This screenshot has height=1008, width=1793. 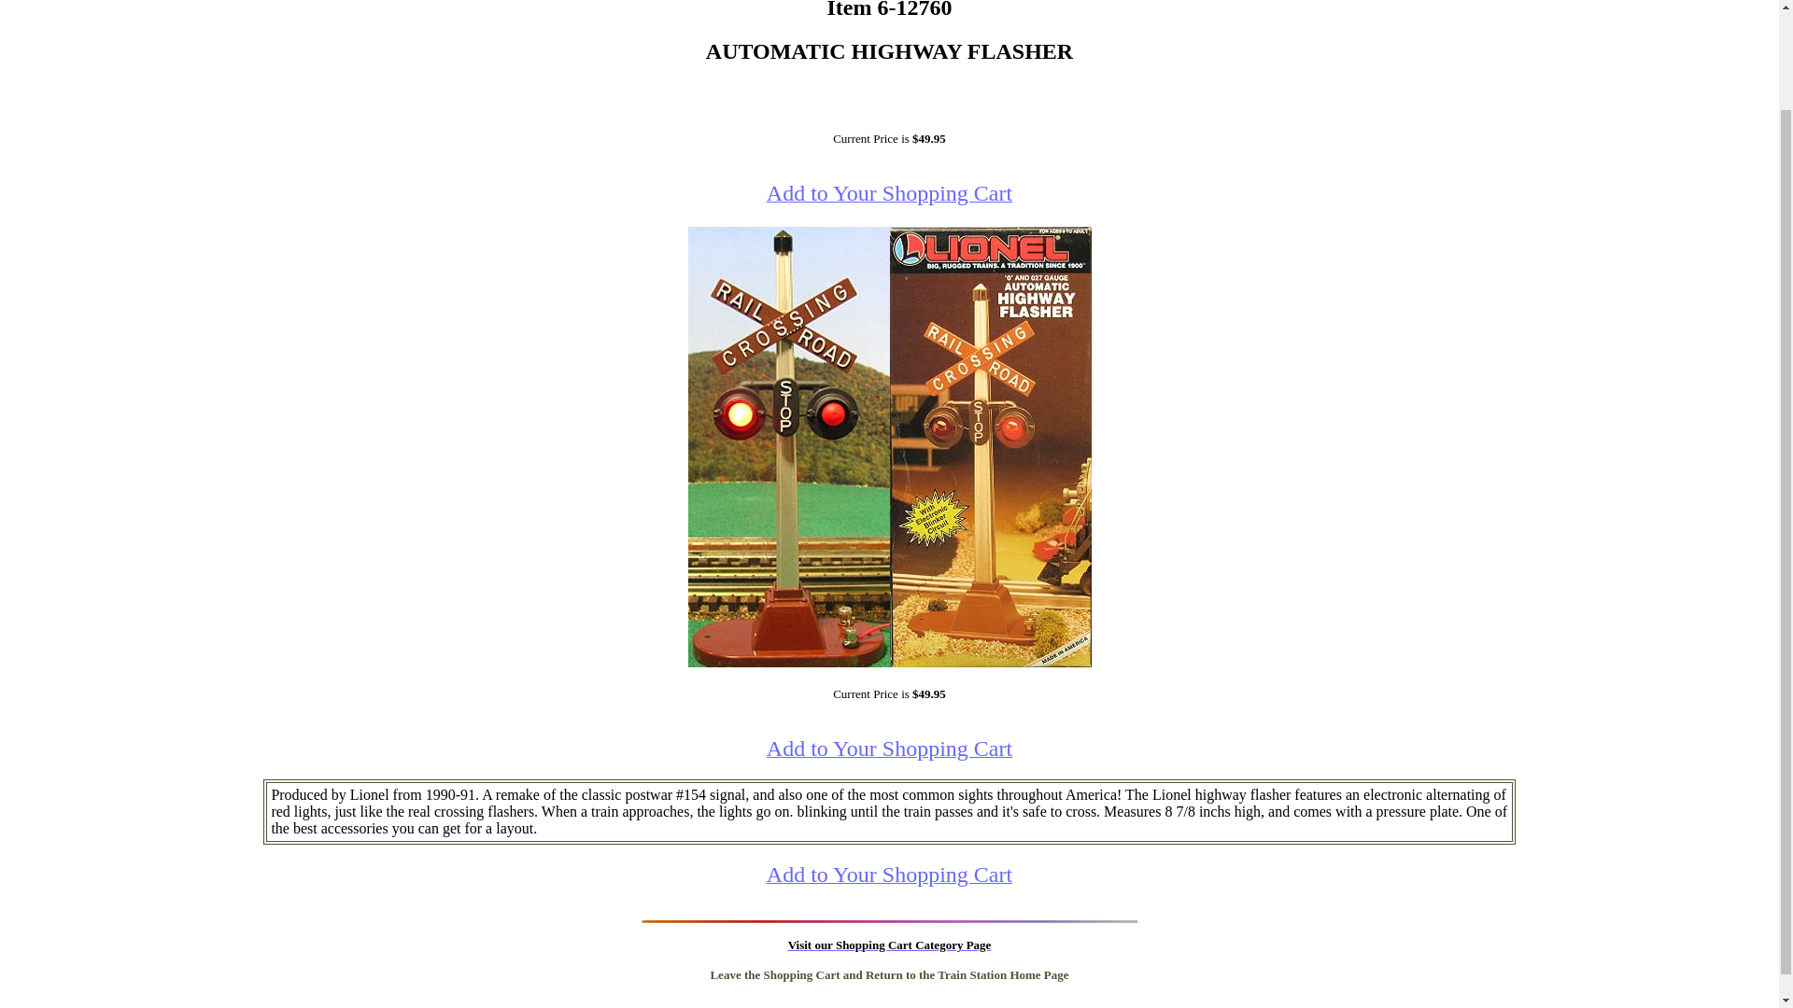 What do you see at coordinates (889, 876) in the screenshot?
I see `Add to Your Shopping Cart` at bounding box center [889, 876].